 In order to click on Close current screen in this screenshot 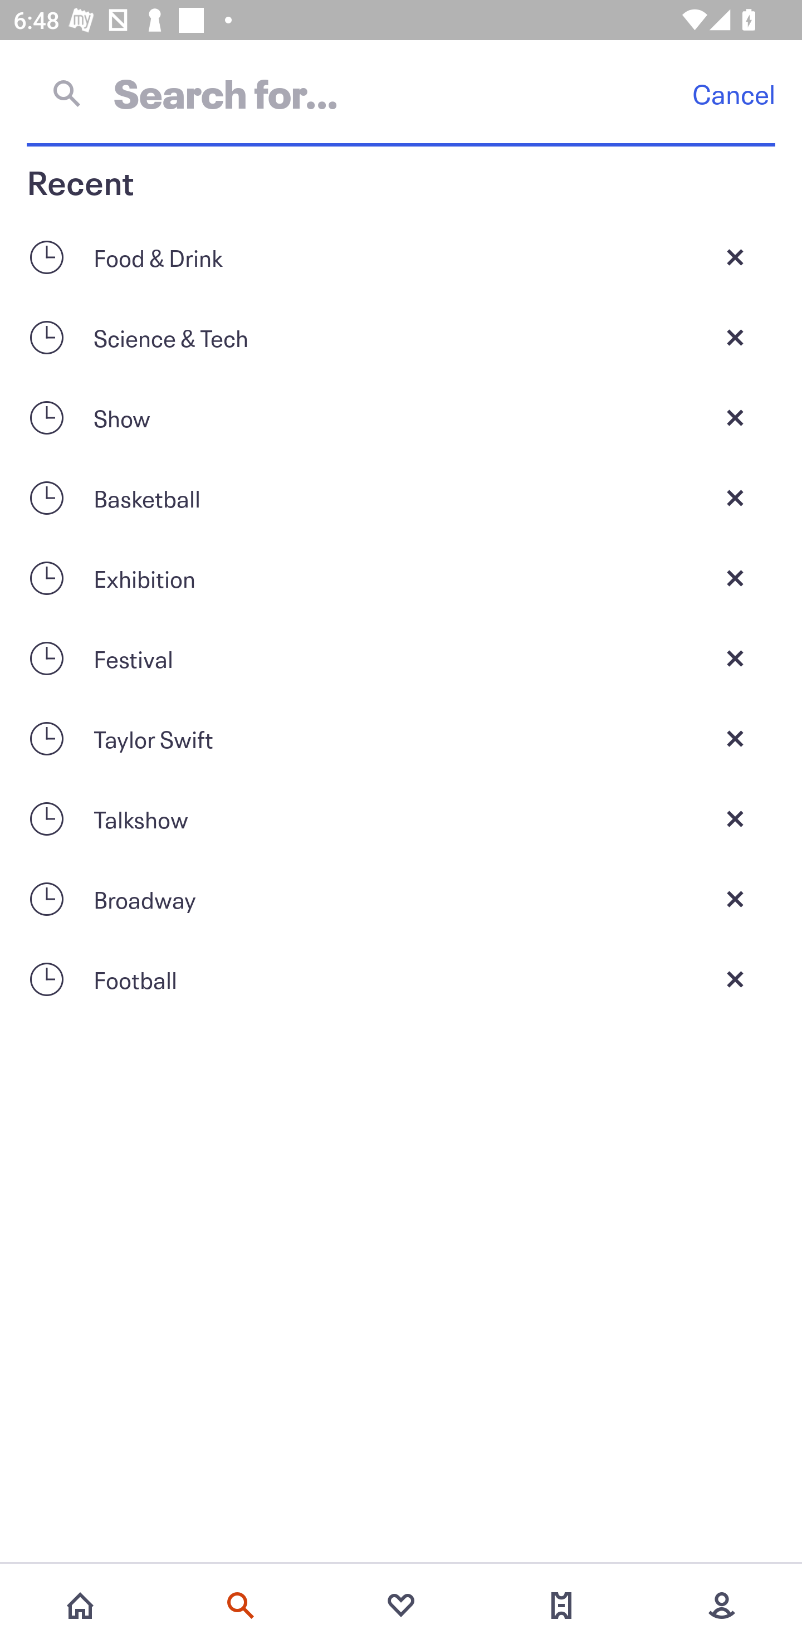, I will do `click(735, 899)`.